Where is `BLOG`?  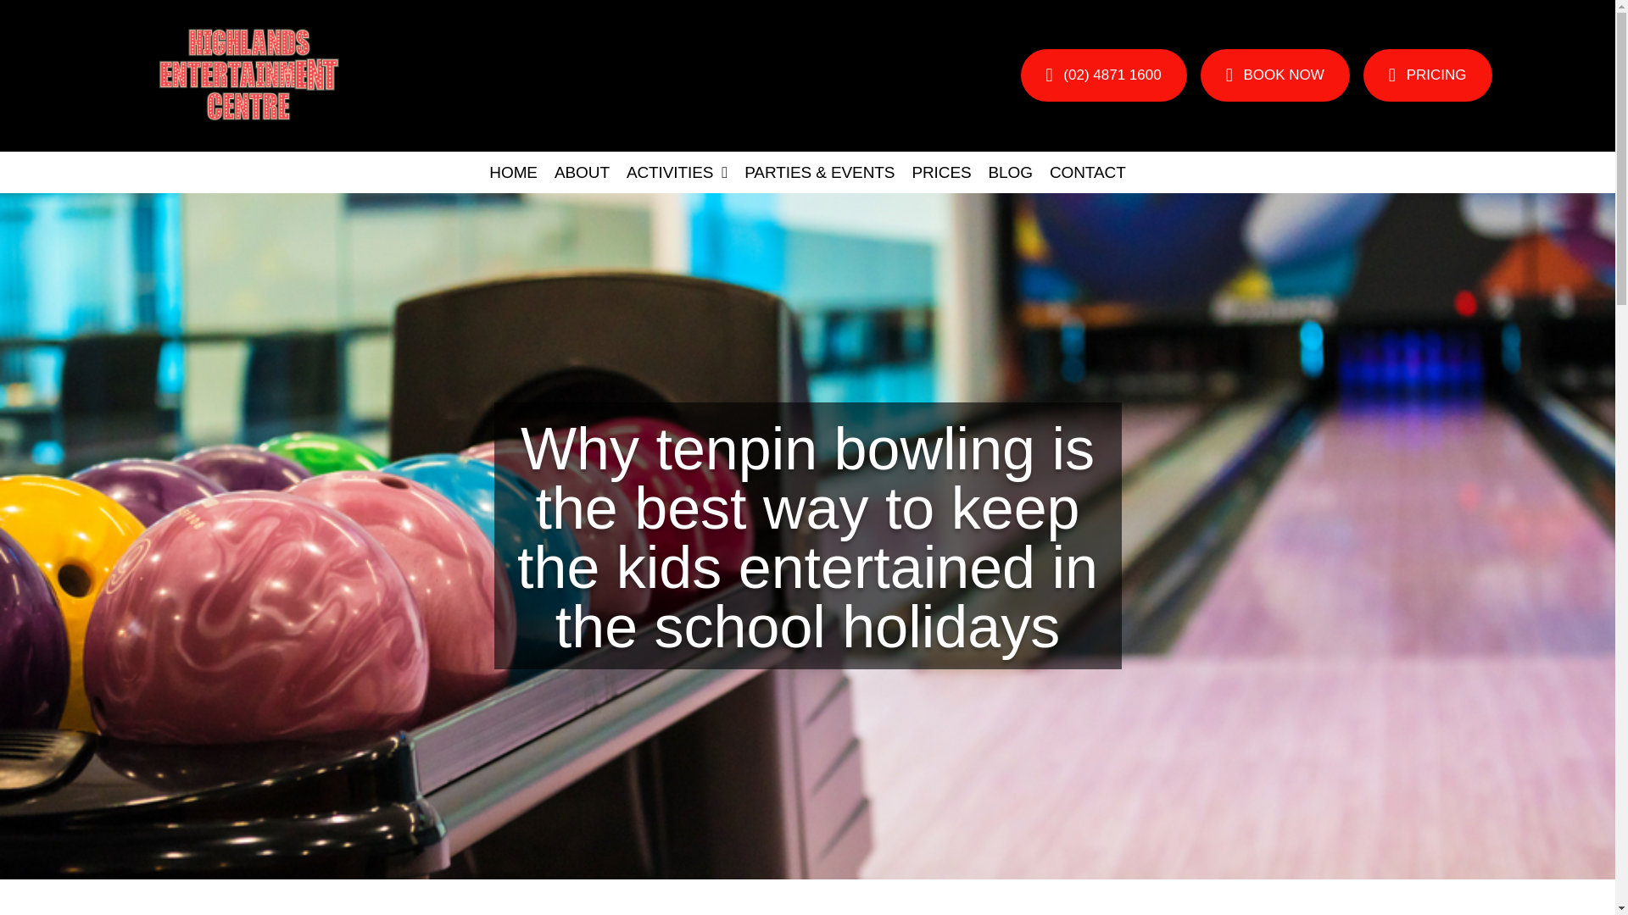
BLOG is located at coordinates (1011, 172).